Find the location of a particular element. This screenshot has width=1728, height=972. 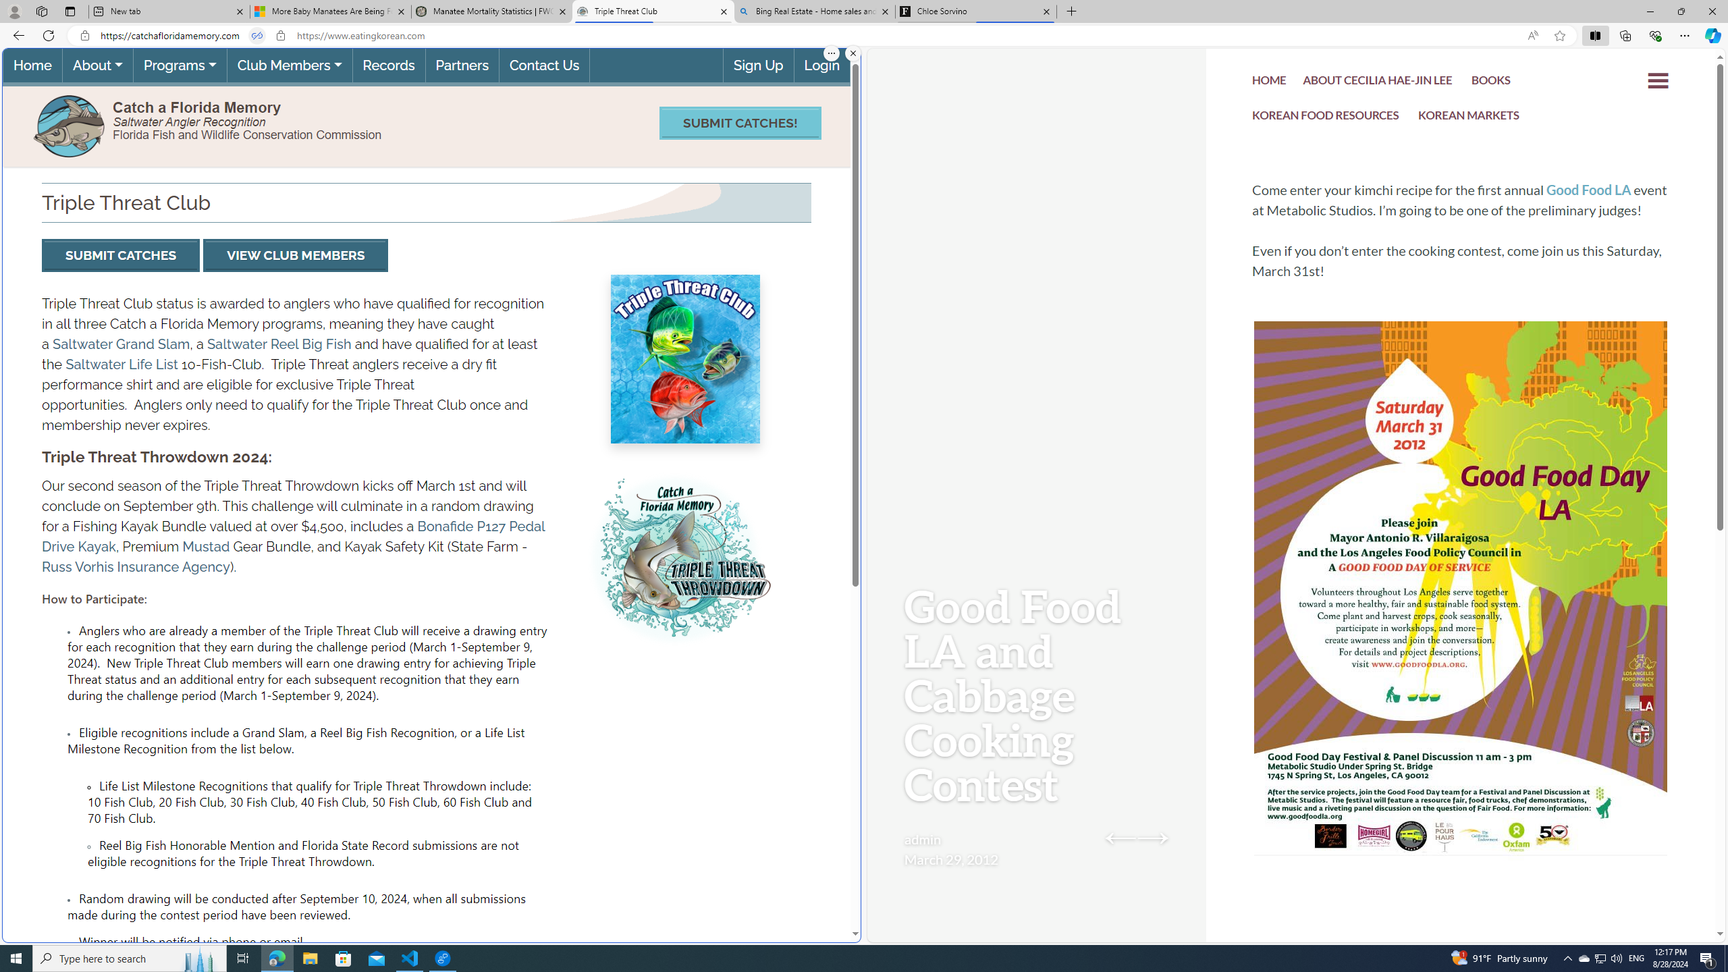

Close split screen. is located at coordinates (853, 53).